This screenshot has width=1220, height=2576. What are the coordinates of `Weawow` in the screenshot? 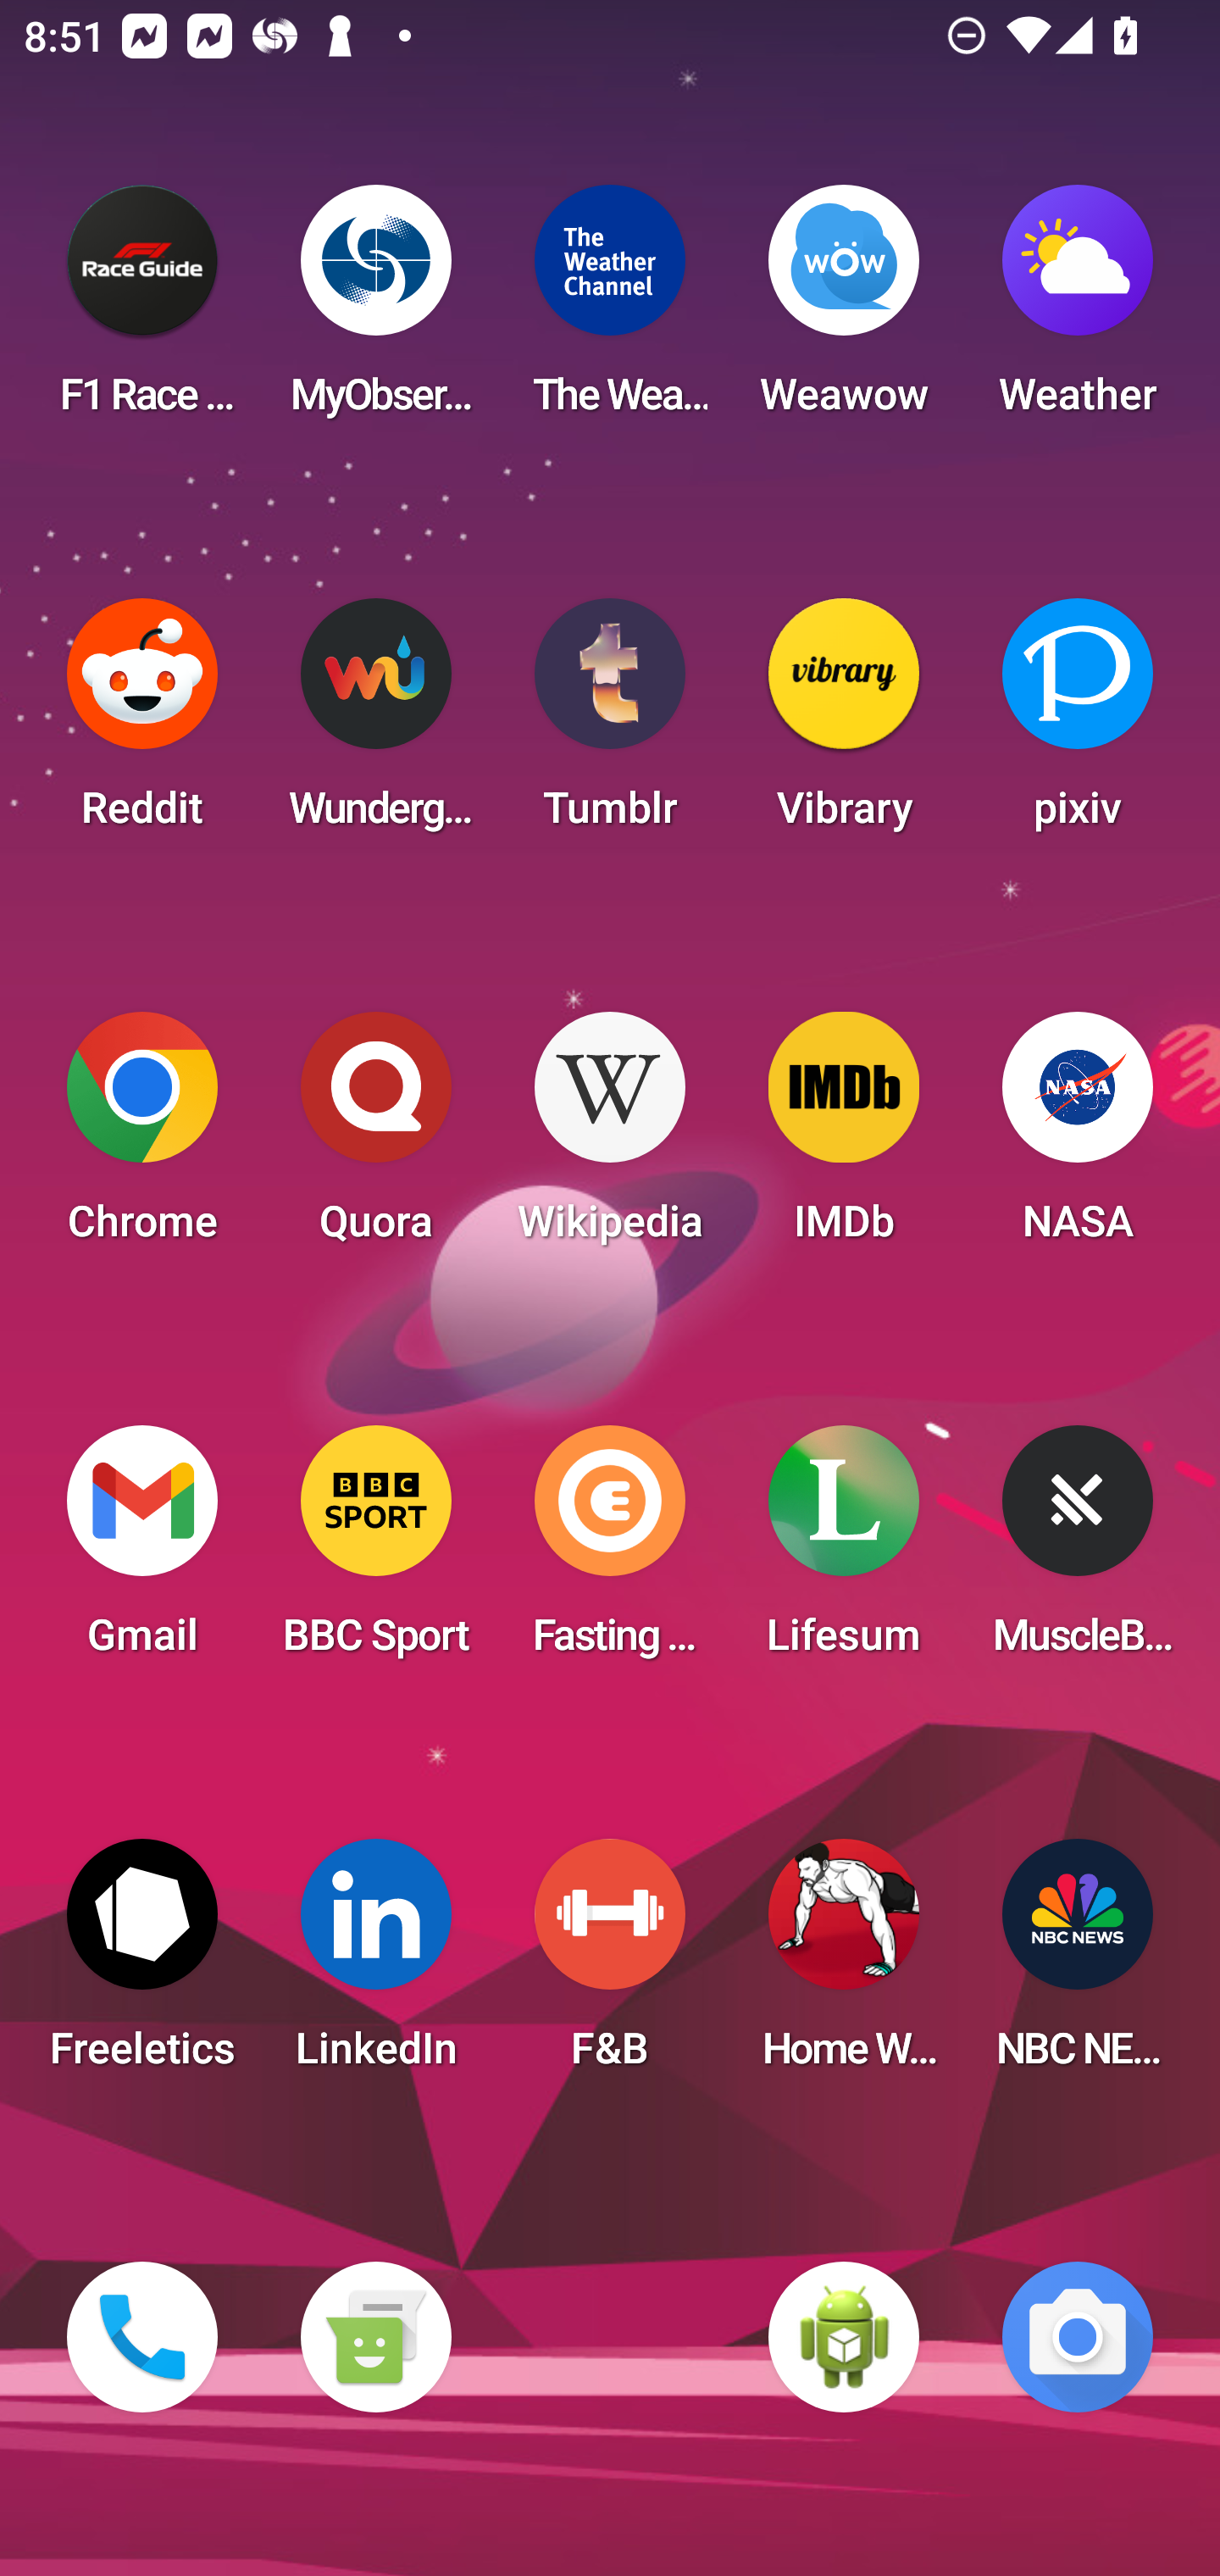 It's located at (844, 310).